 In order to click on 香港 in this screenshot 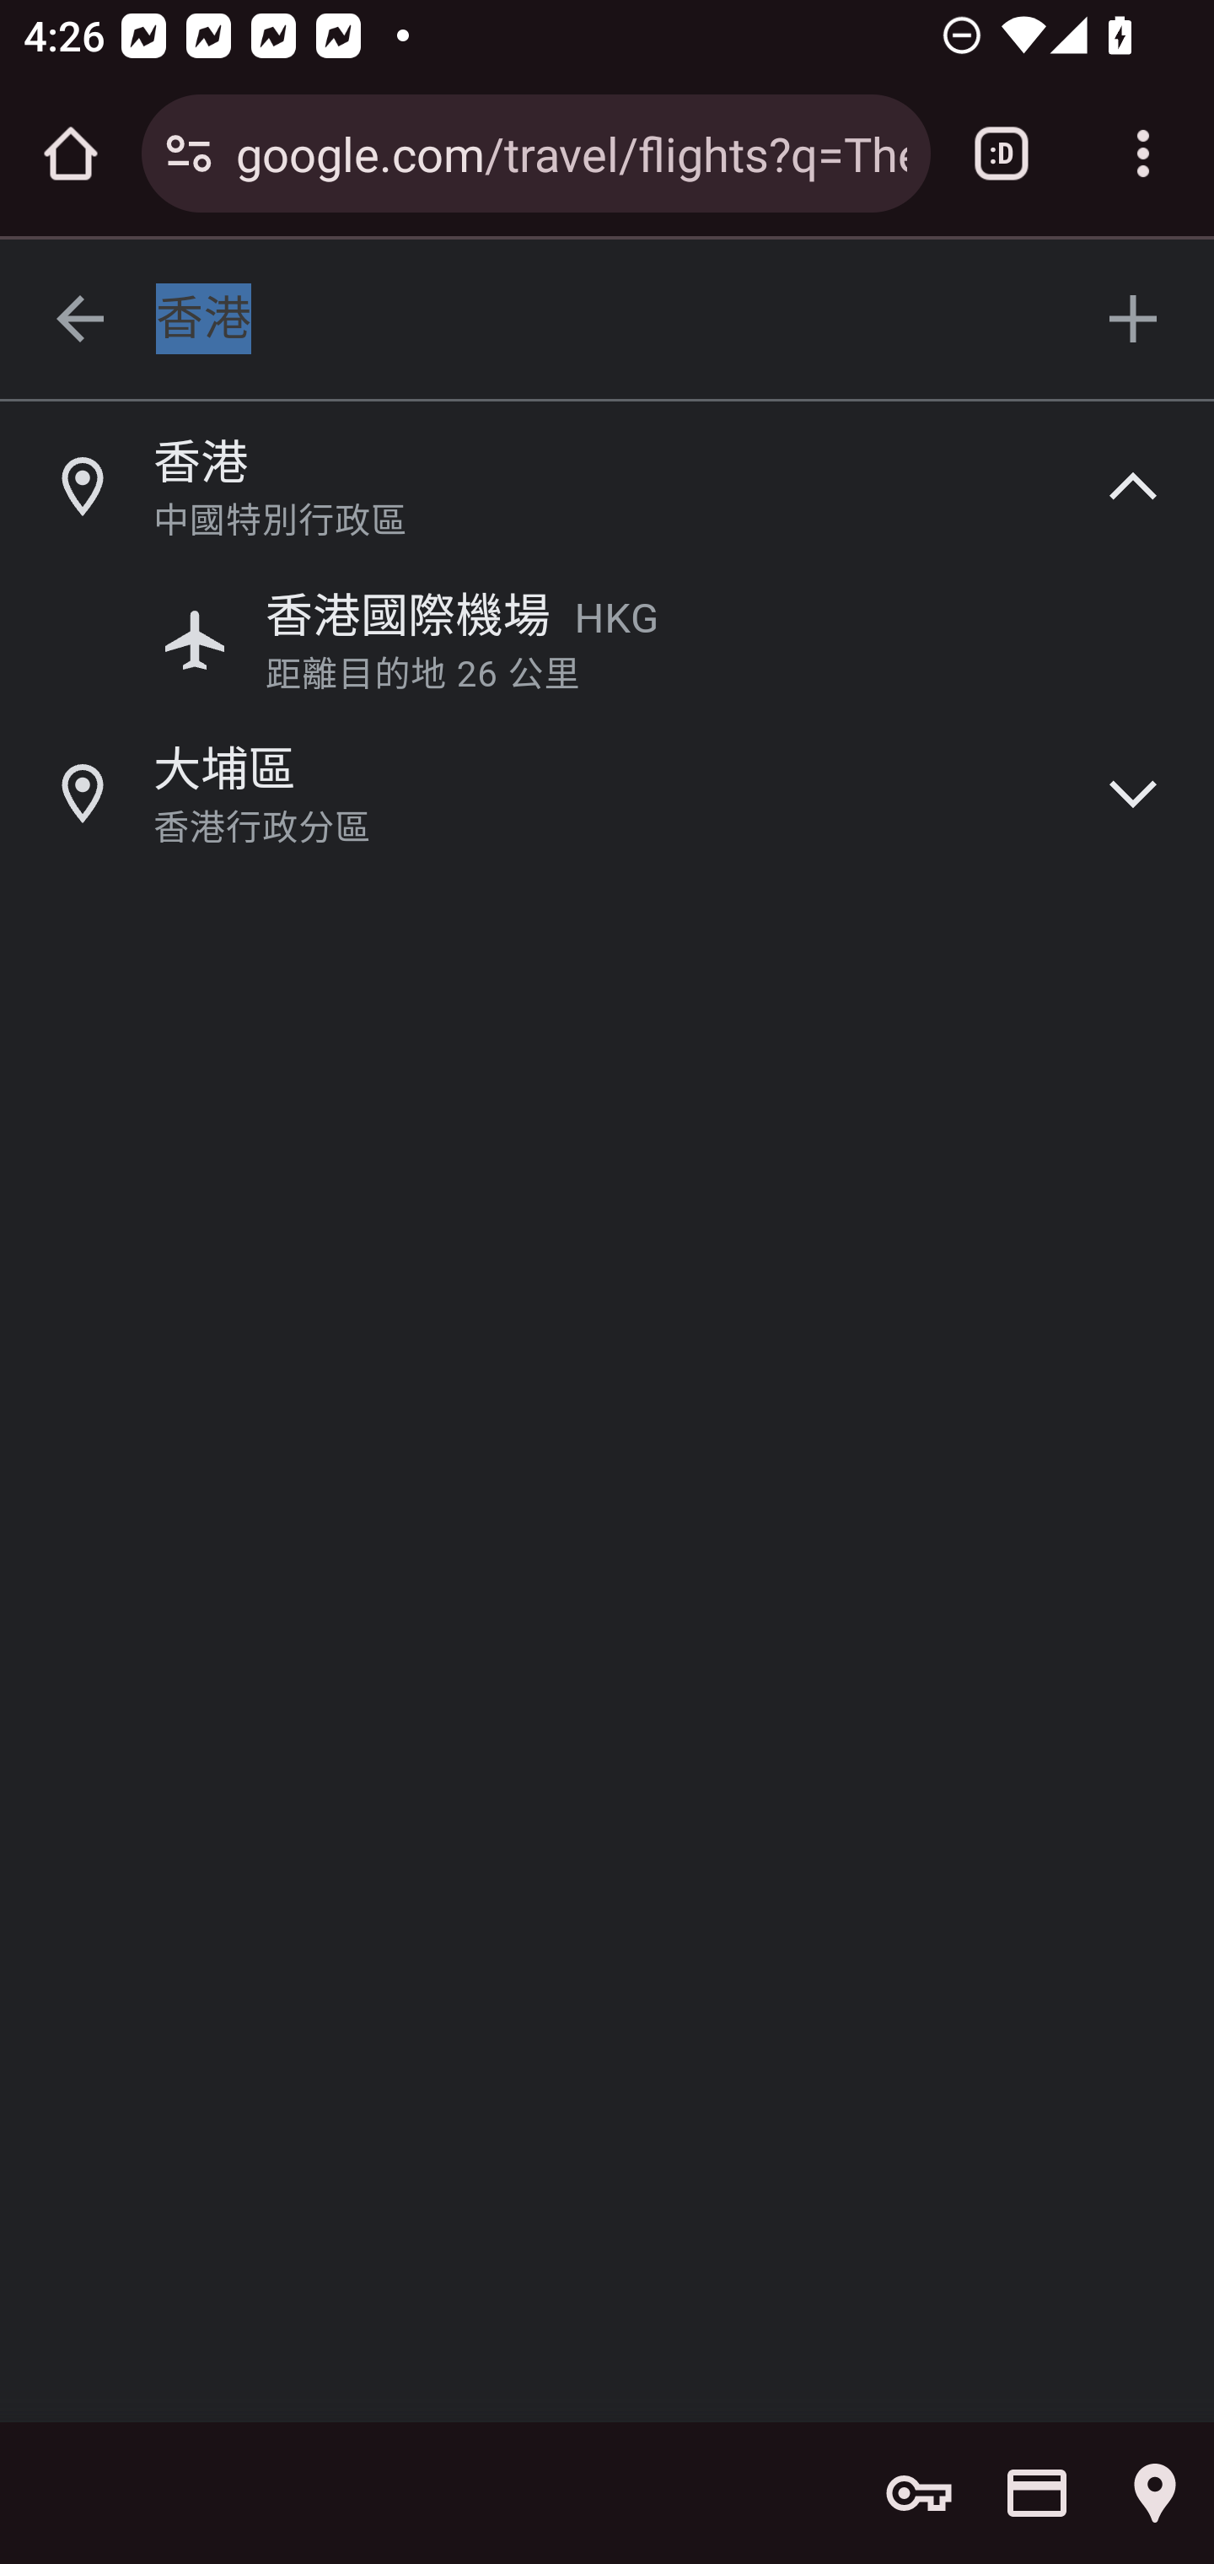, I will do `click(609, 320)`.